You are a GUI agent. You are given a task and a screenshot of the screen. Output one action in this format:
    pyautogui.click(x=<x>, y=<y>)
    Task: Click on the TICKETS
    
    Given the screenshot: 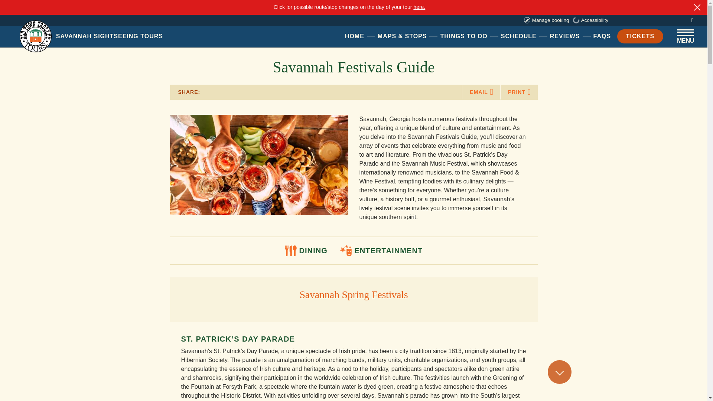 What is the action you would take?
    pyautogui.click(x=355, y=36)
    